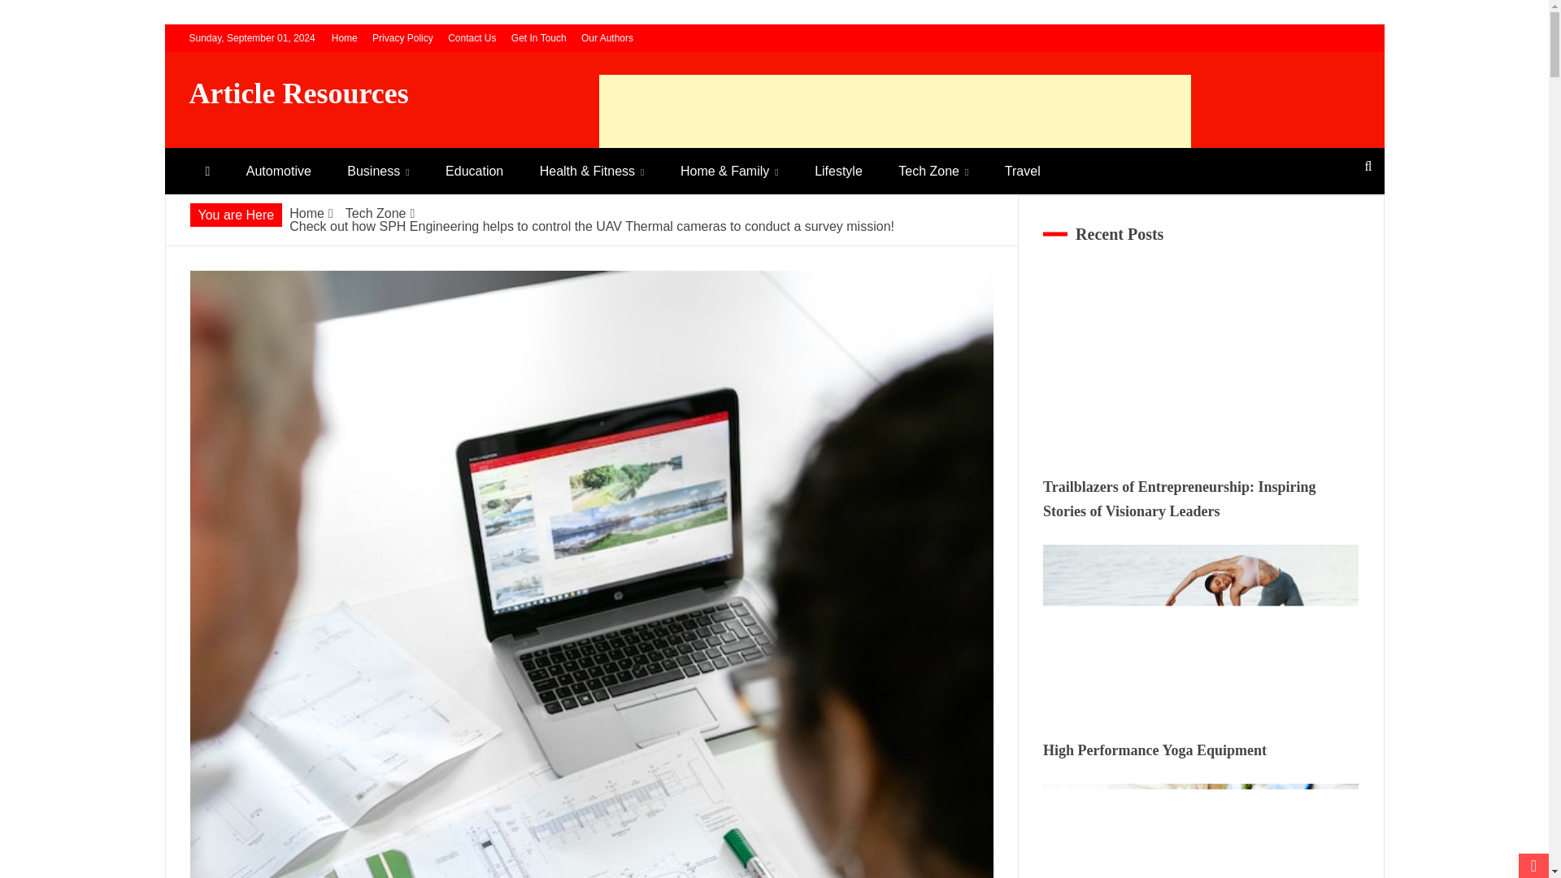 Image resolution: width=1561 pixels, height=878 pixels. Describe the element at coordinates (376, 213) in the screenshot. I see `Tech Zone` at that location.